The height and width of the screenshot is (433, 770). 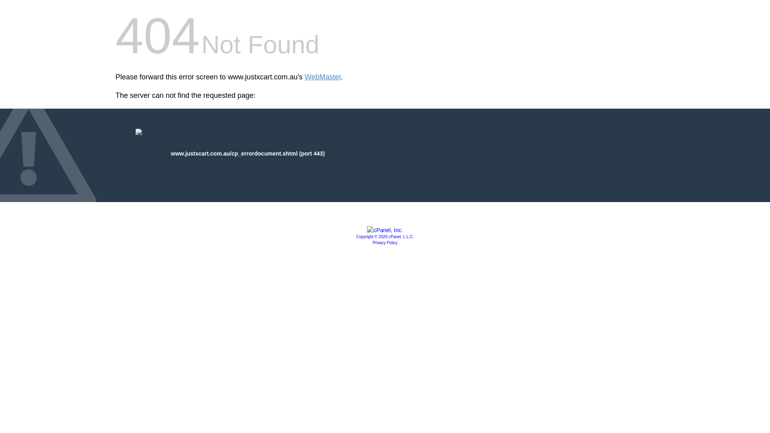 I want to click on Privacy Policy, so click(x=385, y=243).